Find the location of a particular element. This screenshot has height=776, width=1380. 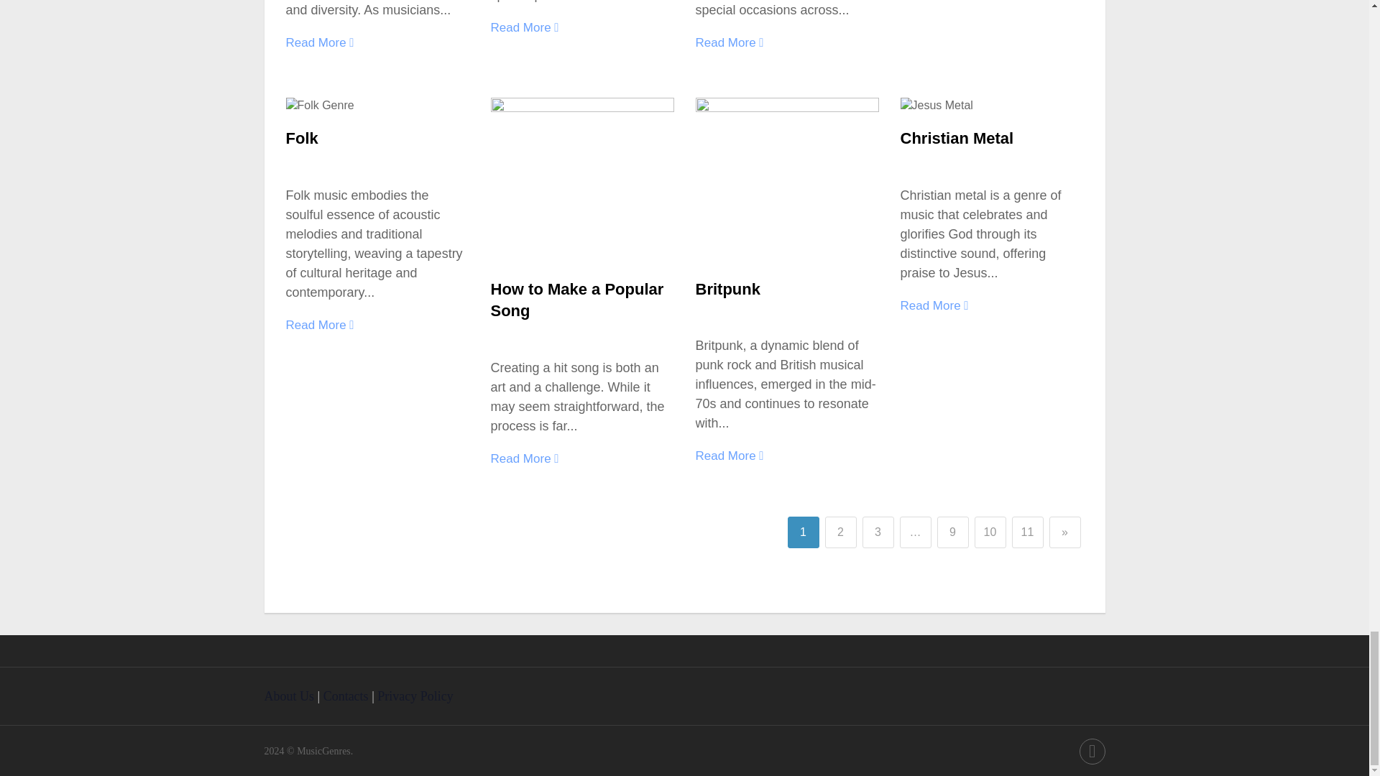

 Musical Genres From The Whole World is located at coordinates (323, 751).